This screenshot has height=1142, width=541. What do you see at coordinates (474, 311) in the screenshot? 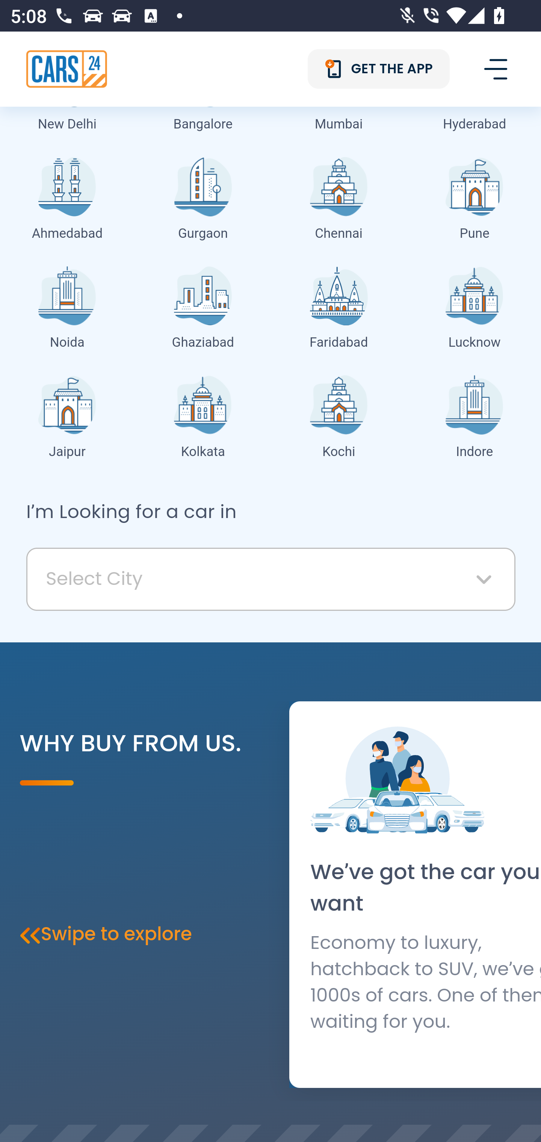
I see `Lucknow Lucknow Lucknow Lucknow` at bounding box center [474, 311].